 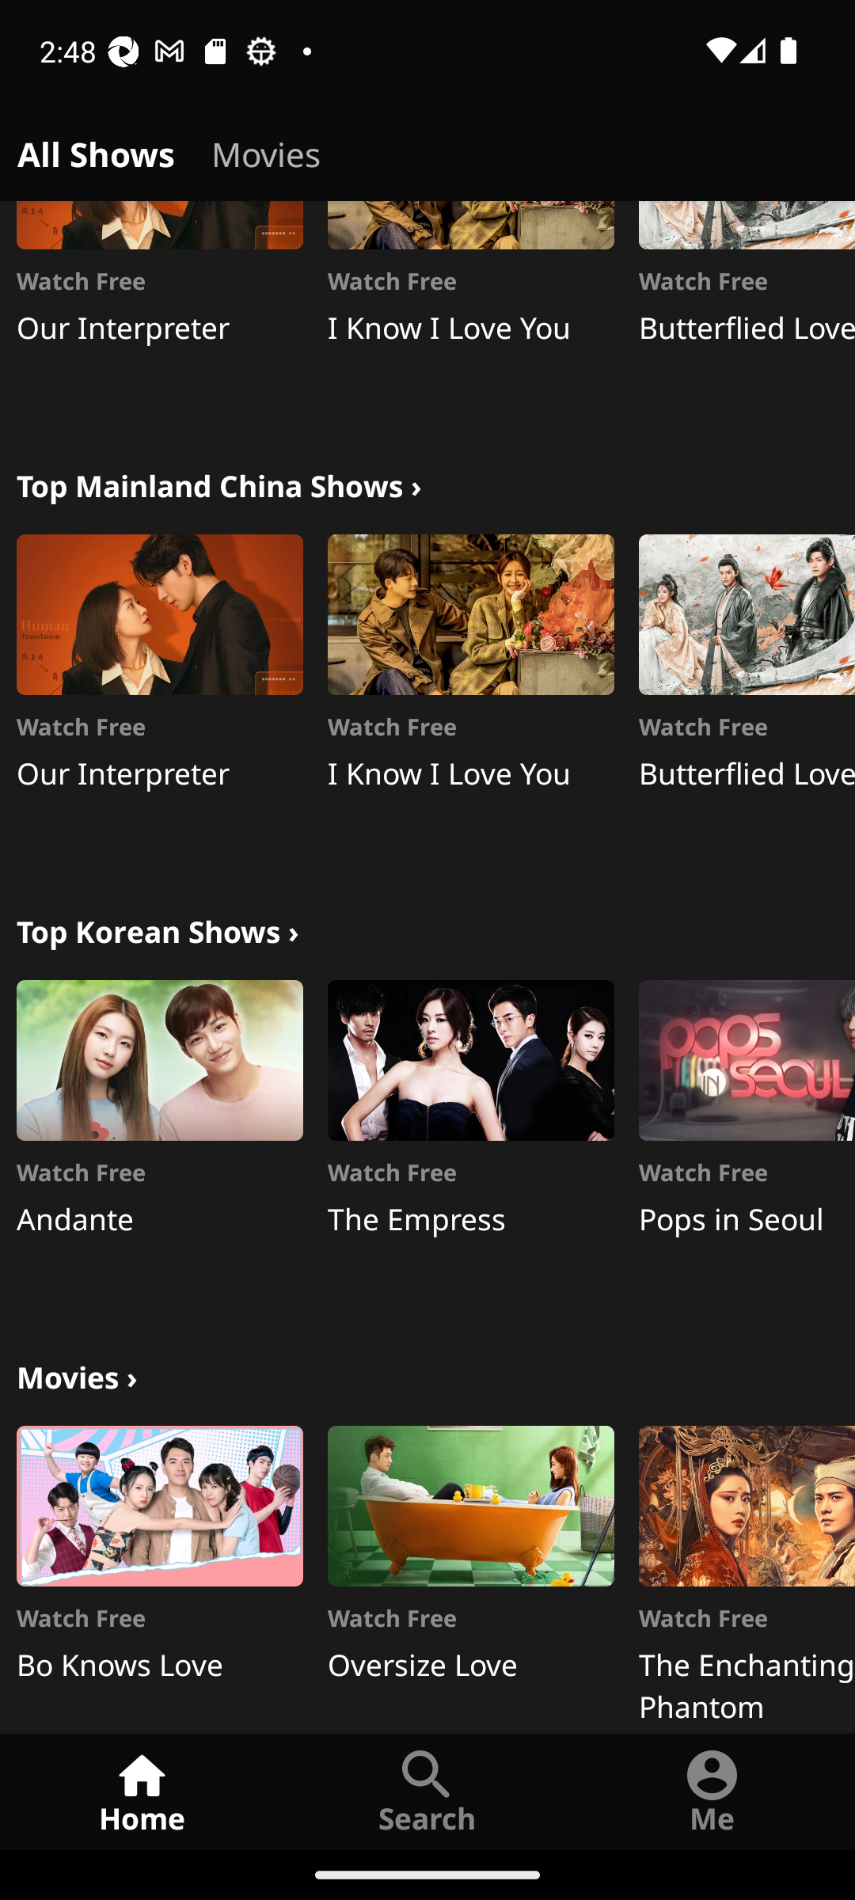 What do you see at coordinates (158, 928) in the screenshot?
I see `Top Korean Shows › korean_trending` at bounding box center [158, 928].